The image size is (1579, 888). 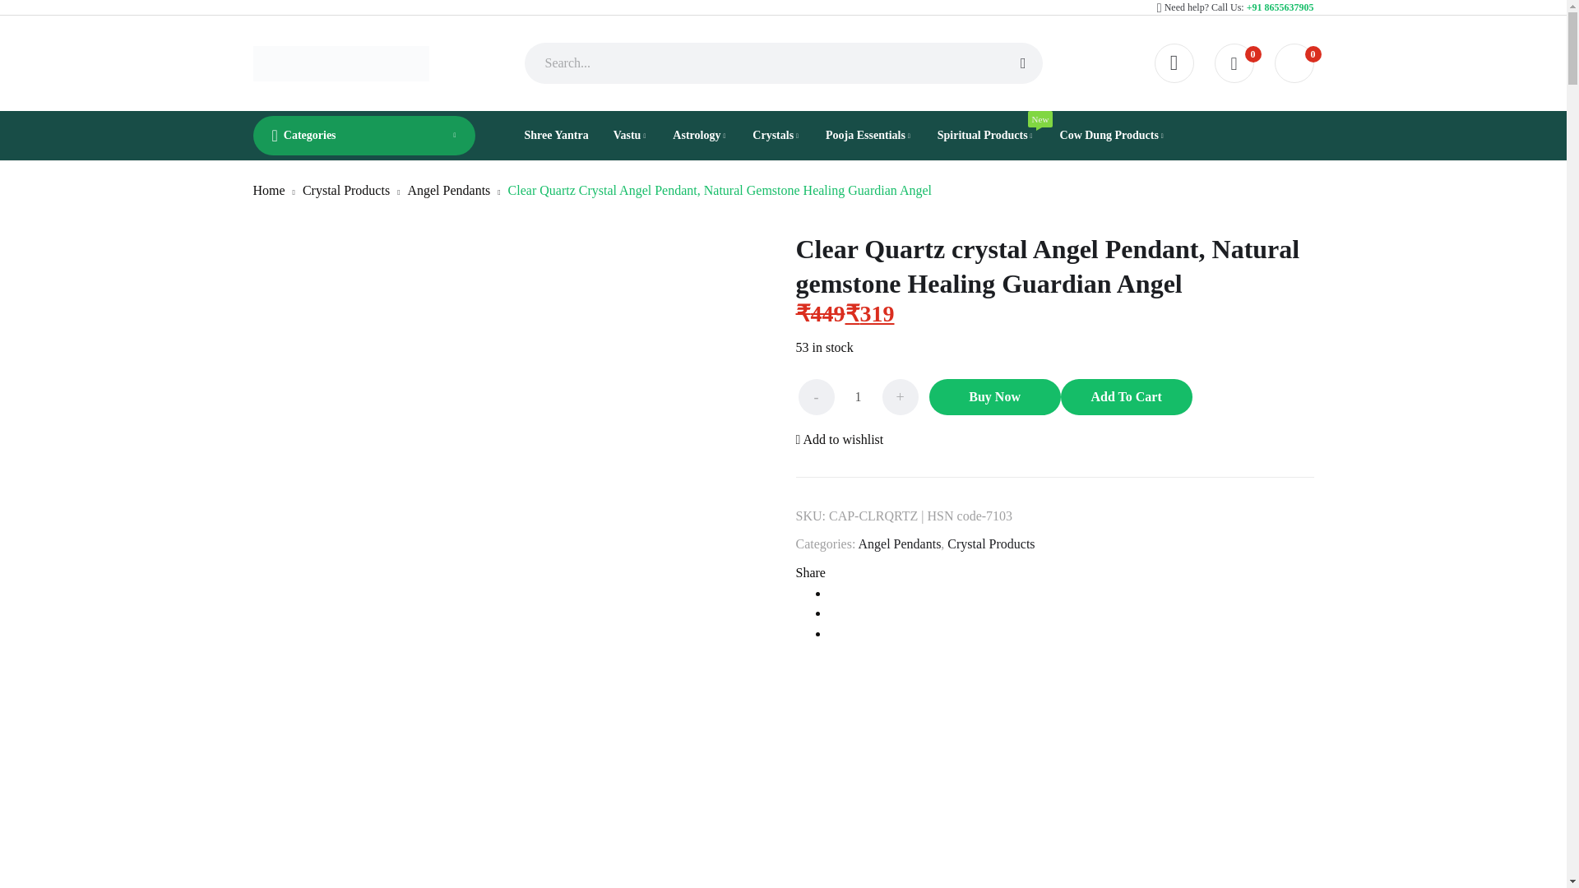 I want to click on 1, so click(x=857, y=397).